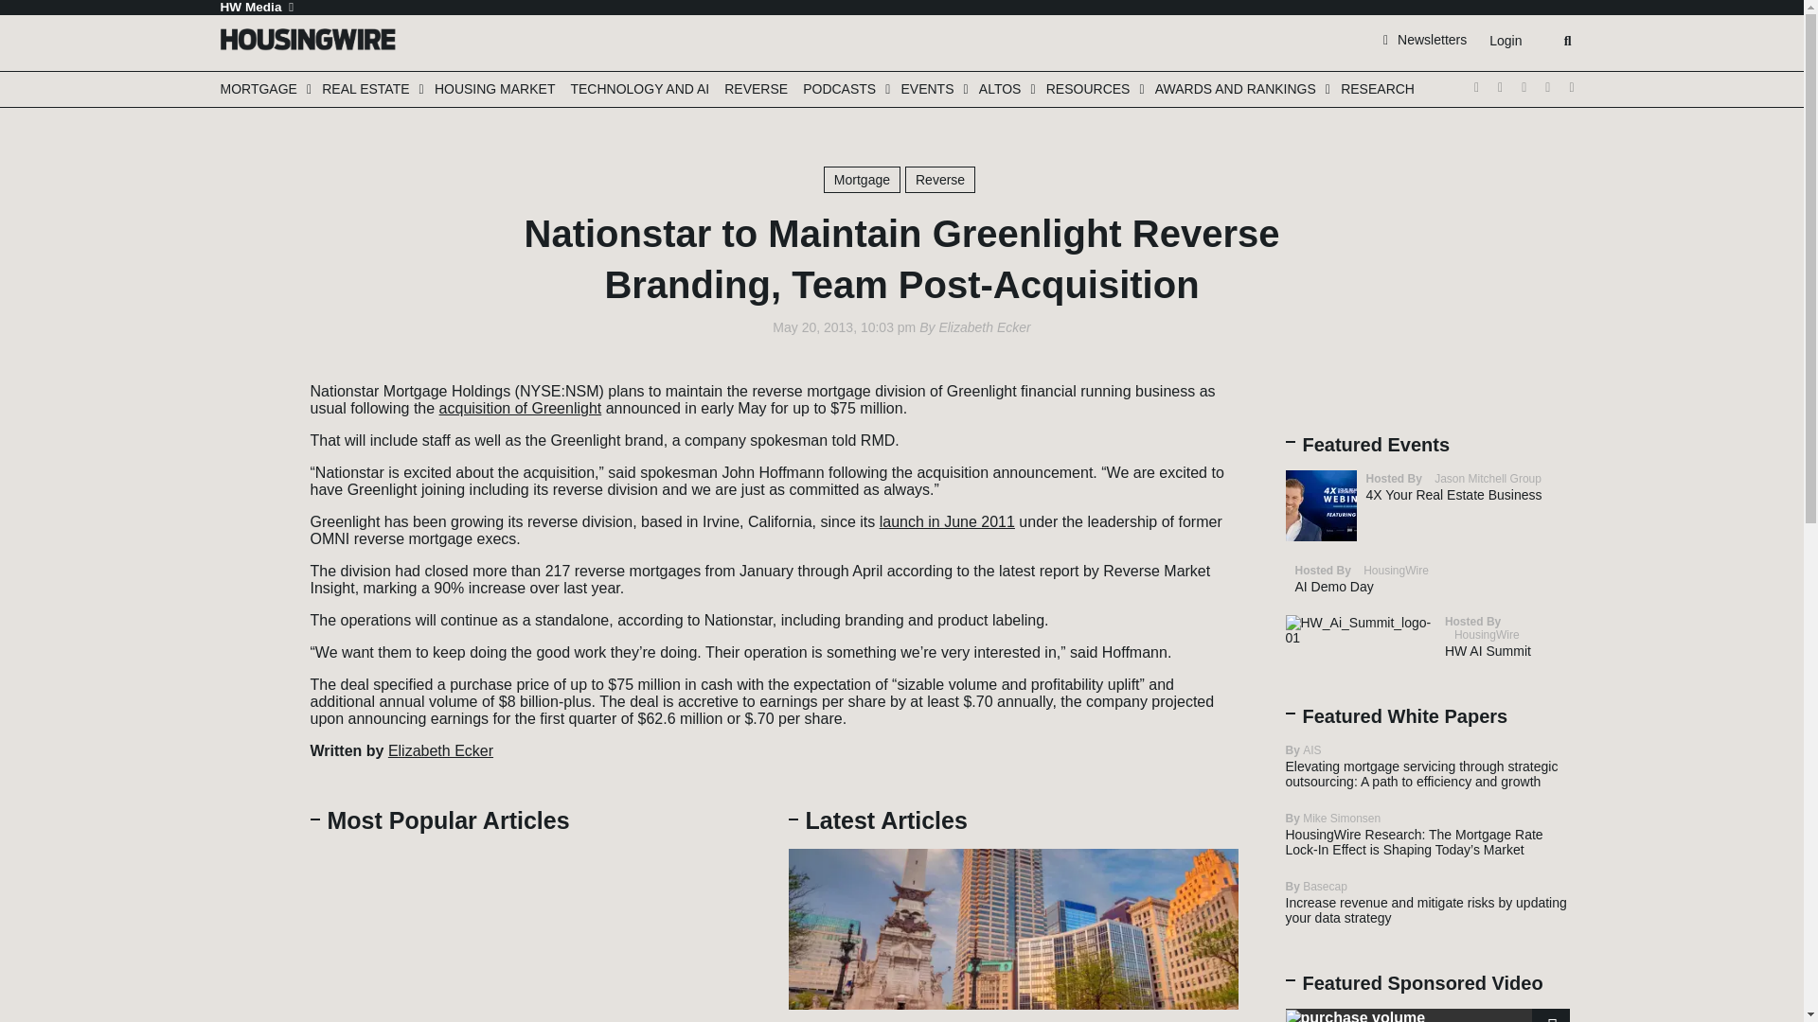 The width and height of the screenshot is (1818, 1022). What do you see at coordinates (254, 414) in the screenshot?
I see `Click to share on Facebook` at bounding box center [254, 414].